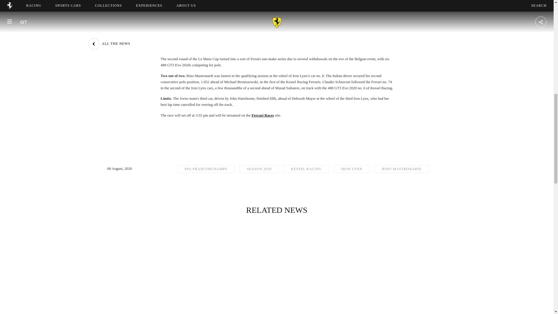 The width and height of the screenshot is (558, 314). What do you see at coordinates (402, 169) in the screenshot?
I see `RINO MASTRONARDI` at bounding box center [402, 169].